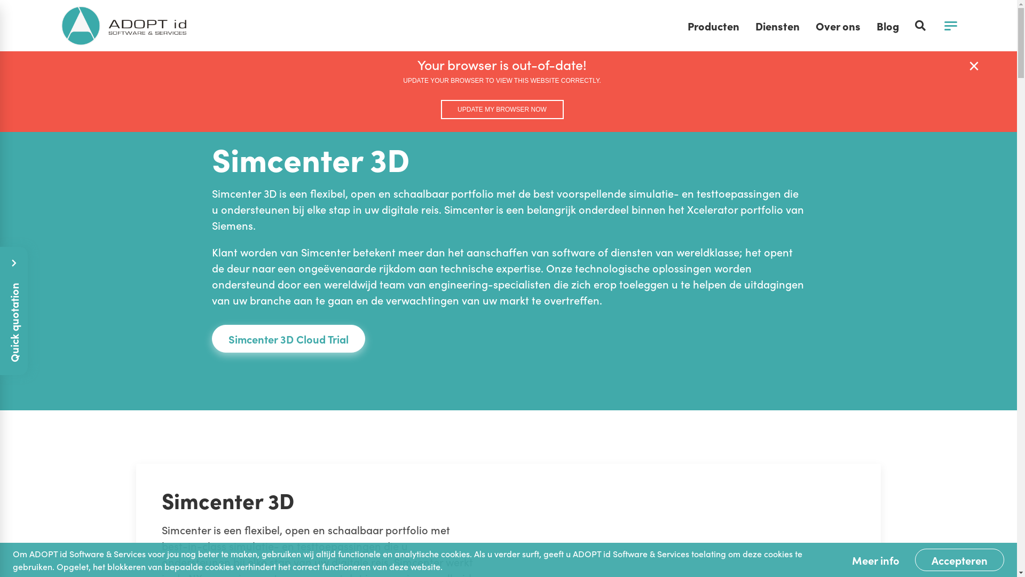 The height and width of the screenshot is (577, 1025). I want to click on Simcenter 3D Cloud Trial, so click(288, 339).